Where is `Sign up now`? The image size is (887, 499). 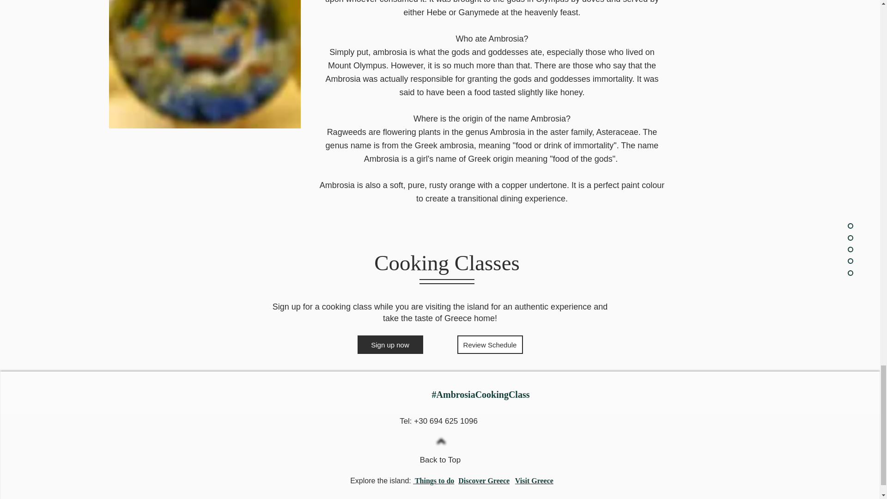 Sign up now is located at coordinates (390, 344).